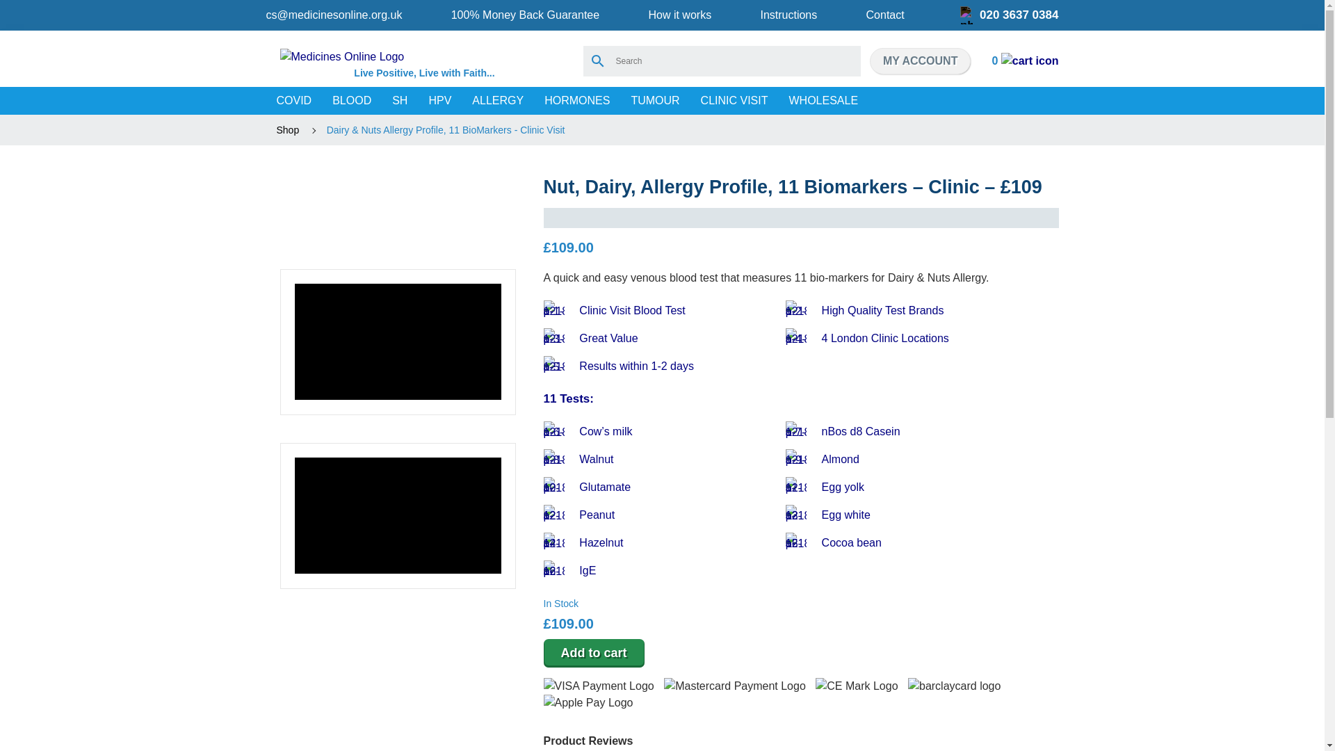 Image resolution: width=1335 pixels, height=751 pixels. What do you see at coordinates (921, 61) in the screenshot?
I see `MY ACCOUNT` at bounding box center [921, 61].